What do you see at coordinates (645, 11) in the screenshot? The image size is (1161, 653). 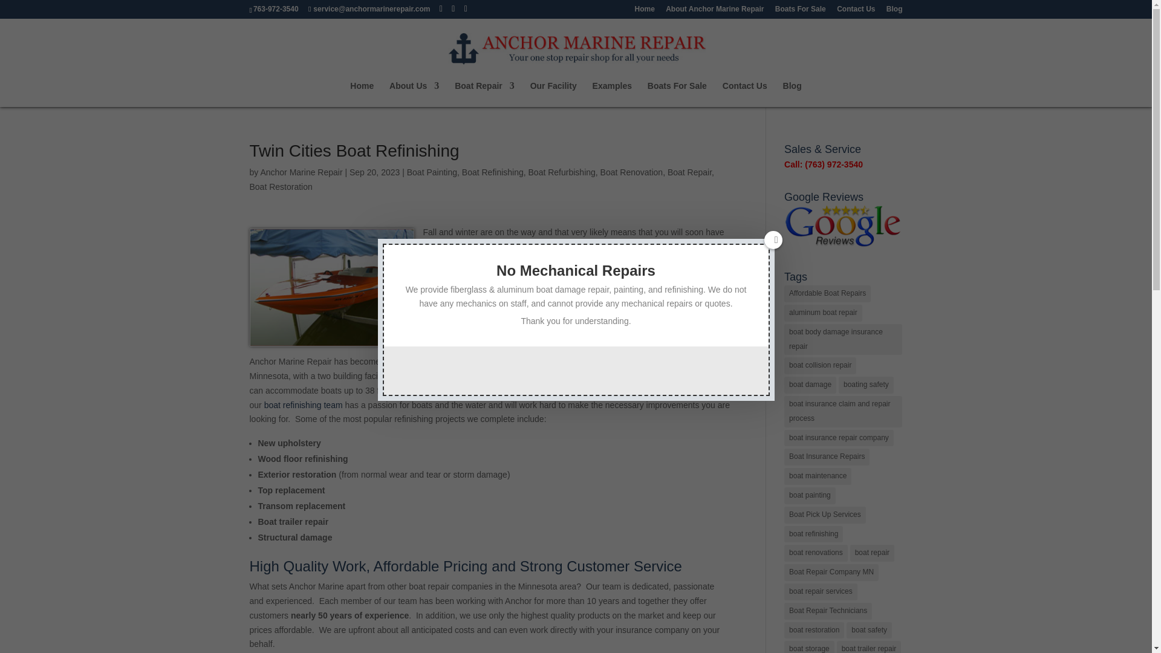 I see `Home` at bounding box center [645, 11].